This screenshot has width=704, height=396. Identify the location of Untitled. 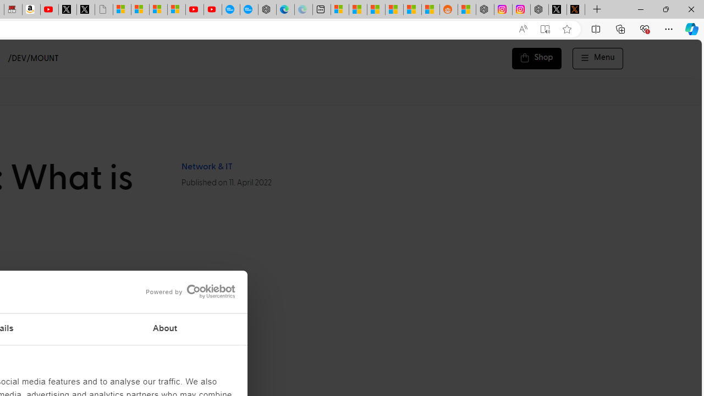
(103, 10).